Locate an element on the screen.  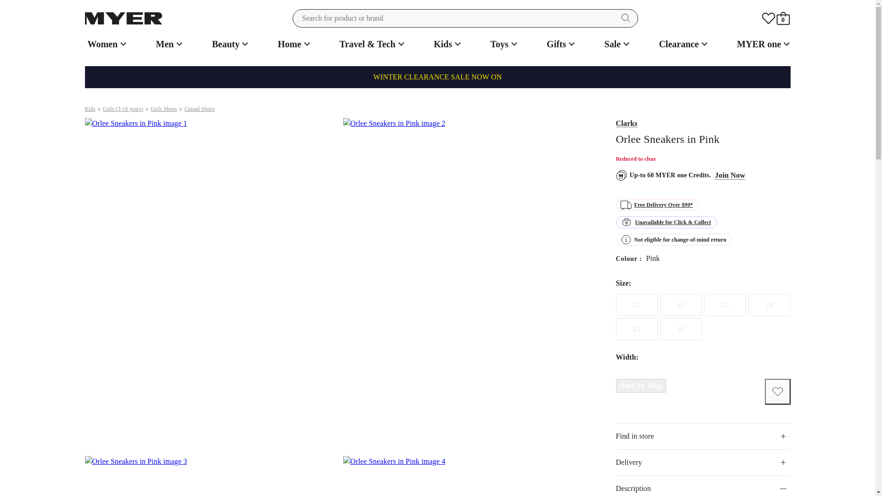
0 is located at coordinates (783, 18).